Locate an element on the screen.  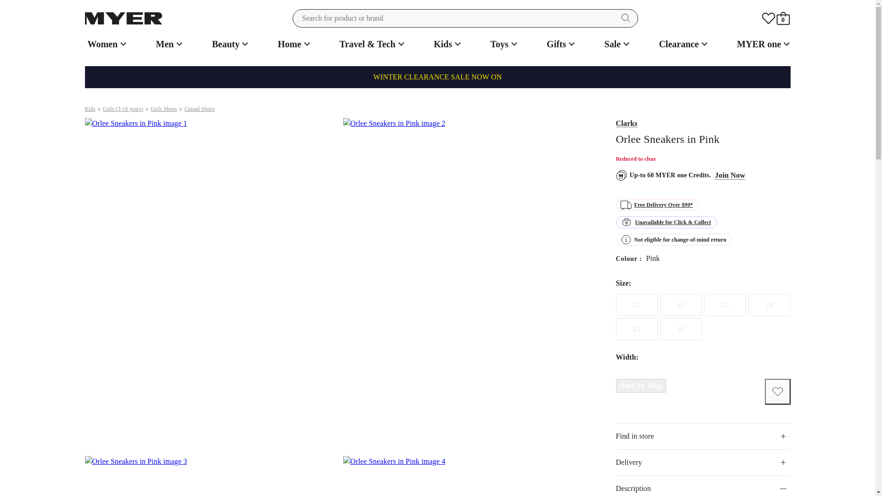
0 is located at coordinates (783, 18).